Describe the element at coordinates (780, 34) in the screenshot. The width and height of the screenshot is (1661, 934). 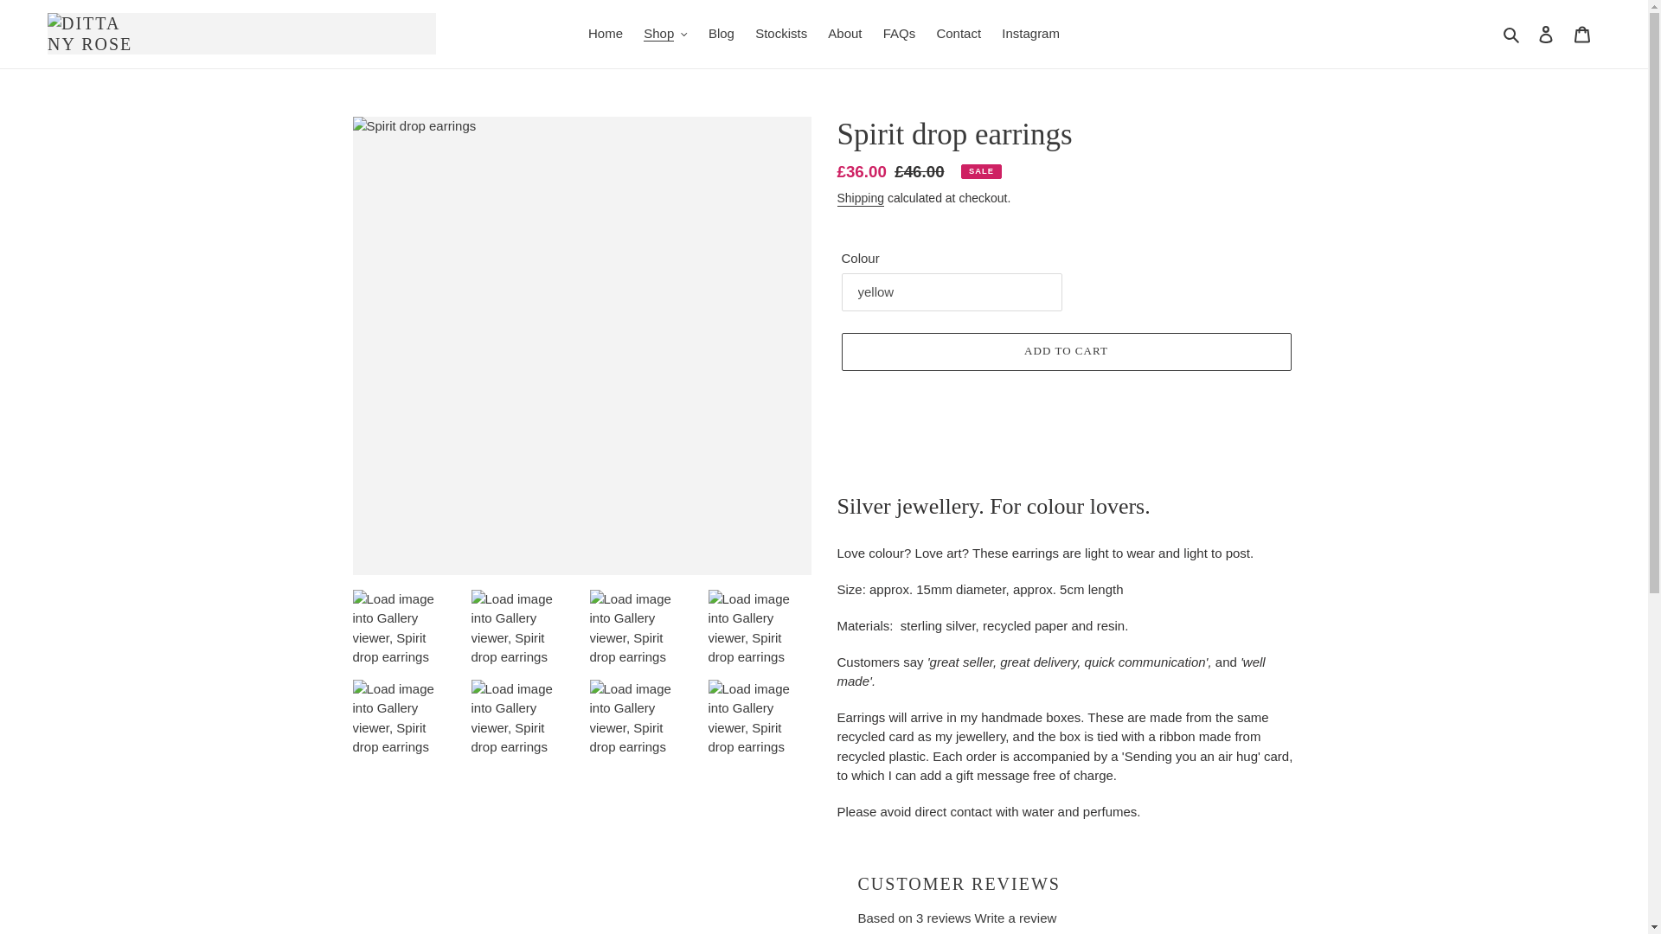
I see `Stockists` at that location.